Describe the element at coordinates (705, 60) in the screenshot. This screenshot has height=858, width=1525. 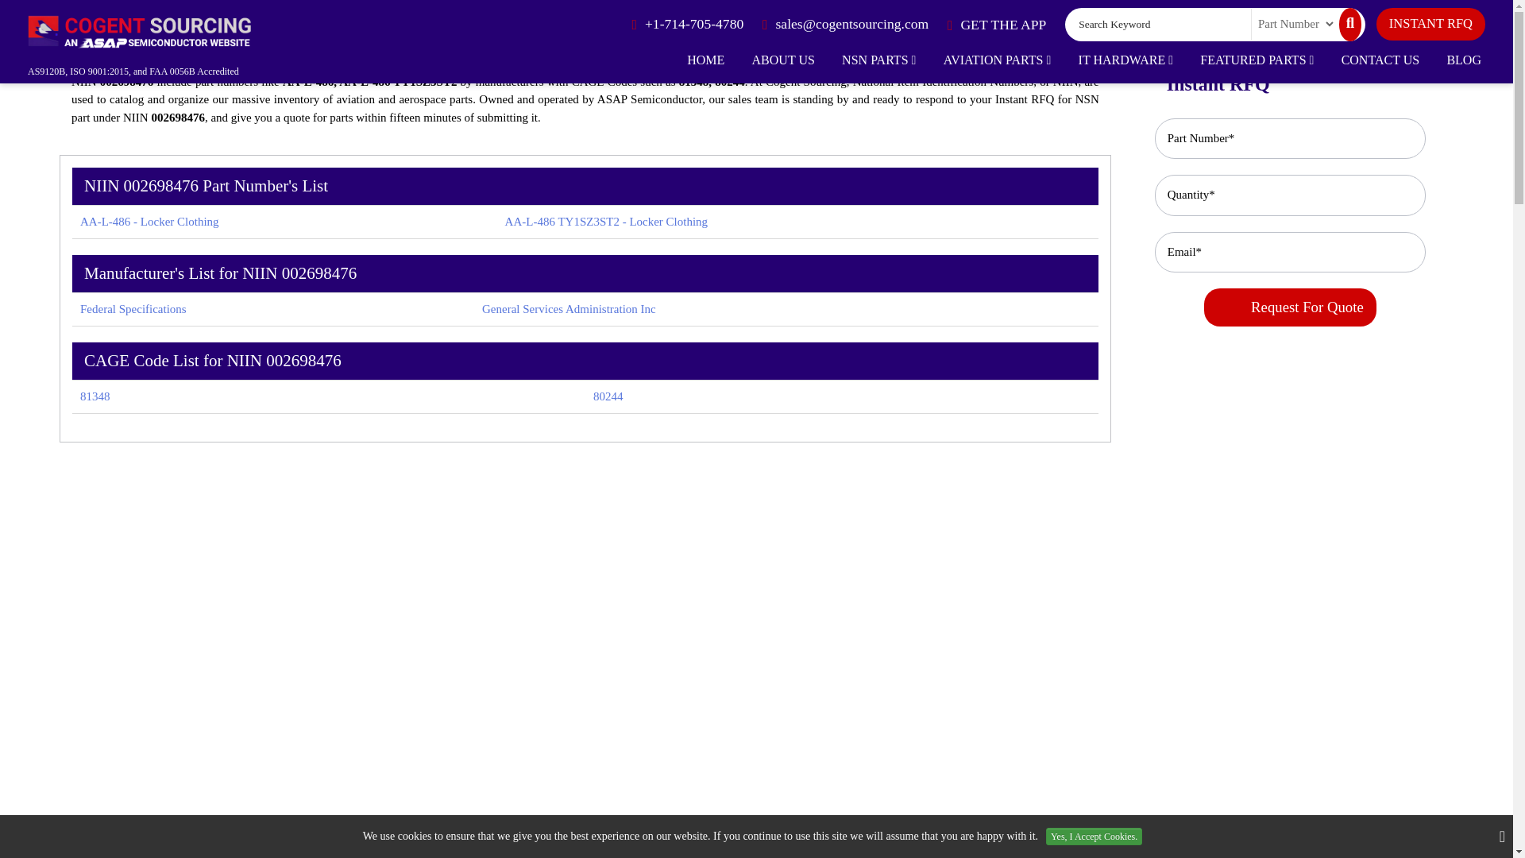
I see `HOME` at that location.